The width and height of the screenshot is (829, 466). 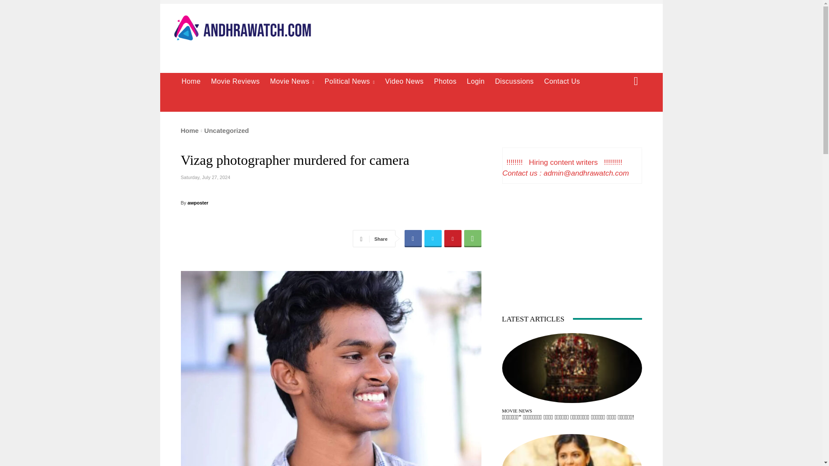 What do you see at coordinates (514, 81) in the screenshot?
I see `Discussions` at bounding box center [514, 81].